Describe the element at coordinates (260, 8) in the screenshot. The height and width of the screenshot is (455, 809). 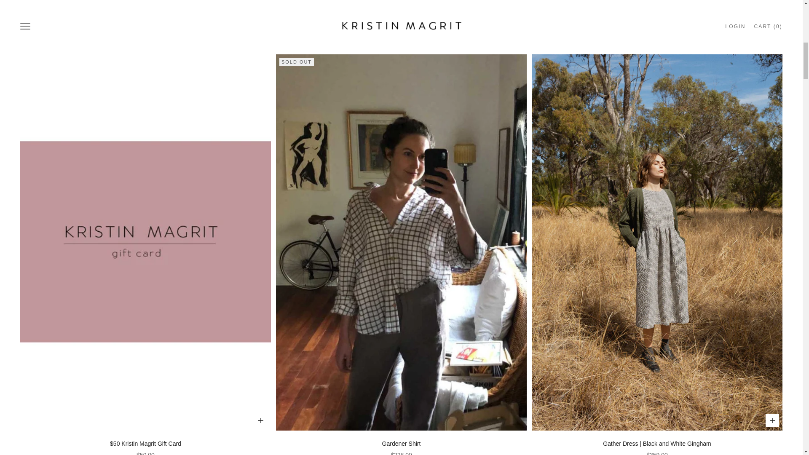
I see `Add to cart` at that location.